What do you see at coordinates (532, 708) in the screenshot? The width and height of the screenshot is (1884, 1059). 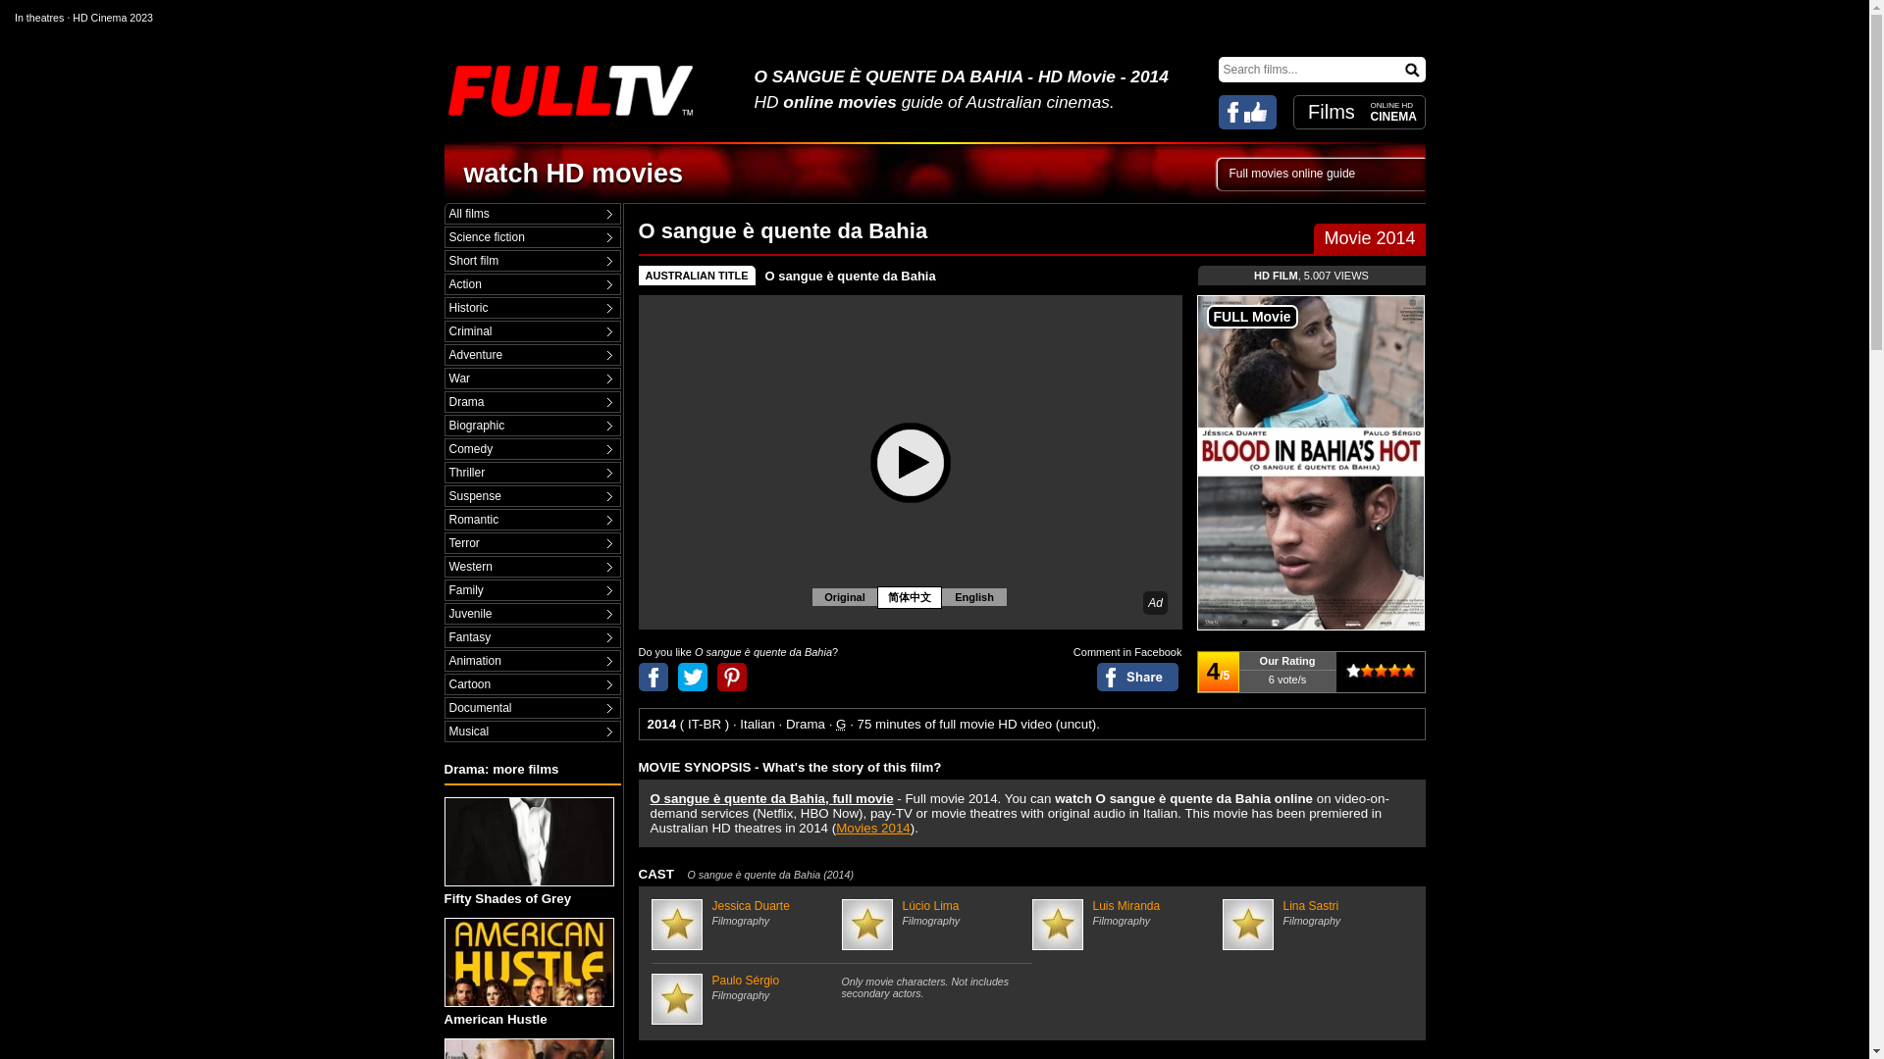 I see `Documental` at bounding box center [532, 708].